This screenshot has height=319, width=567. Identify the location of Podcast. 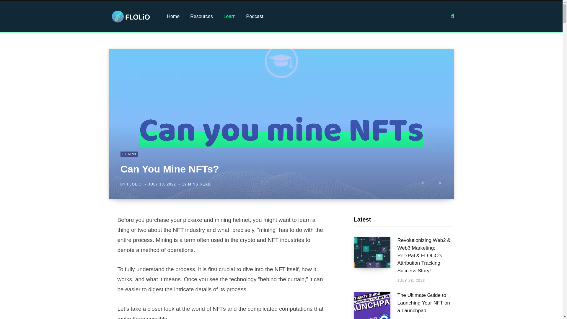
(255, 16).